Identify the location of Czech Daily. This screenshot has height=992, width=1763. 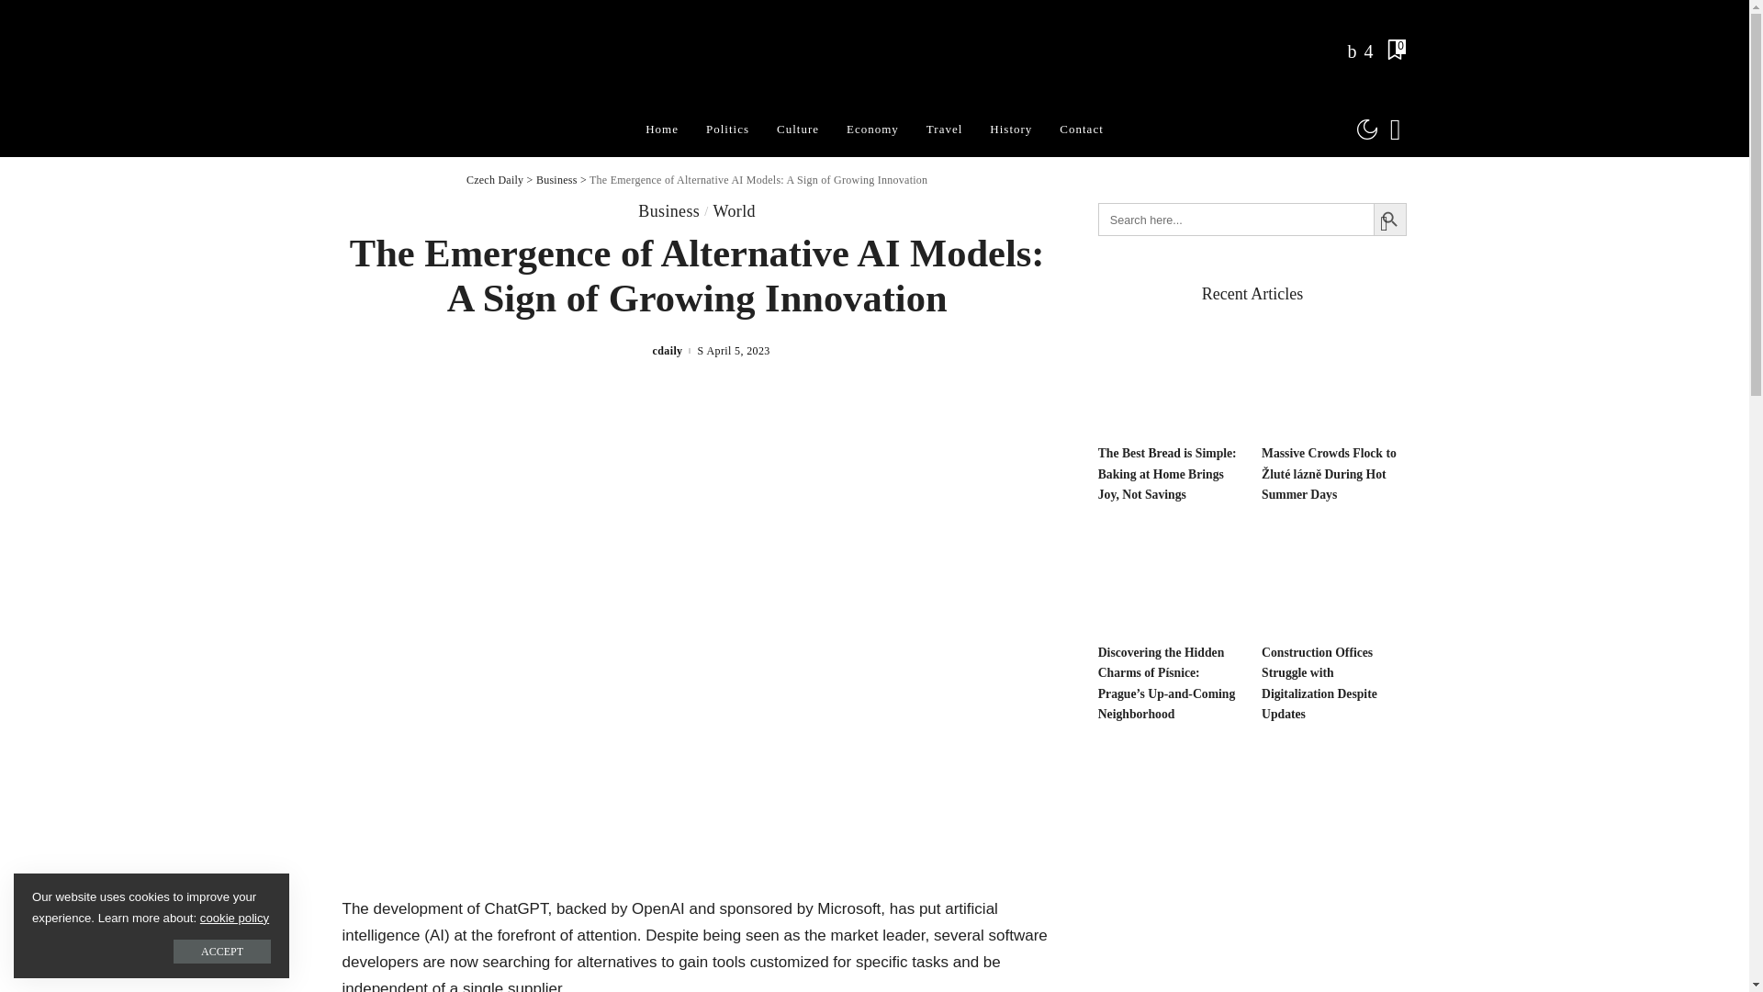
(874, 51).